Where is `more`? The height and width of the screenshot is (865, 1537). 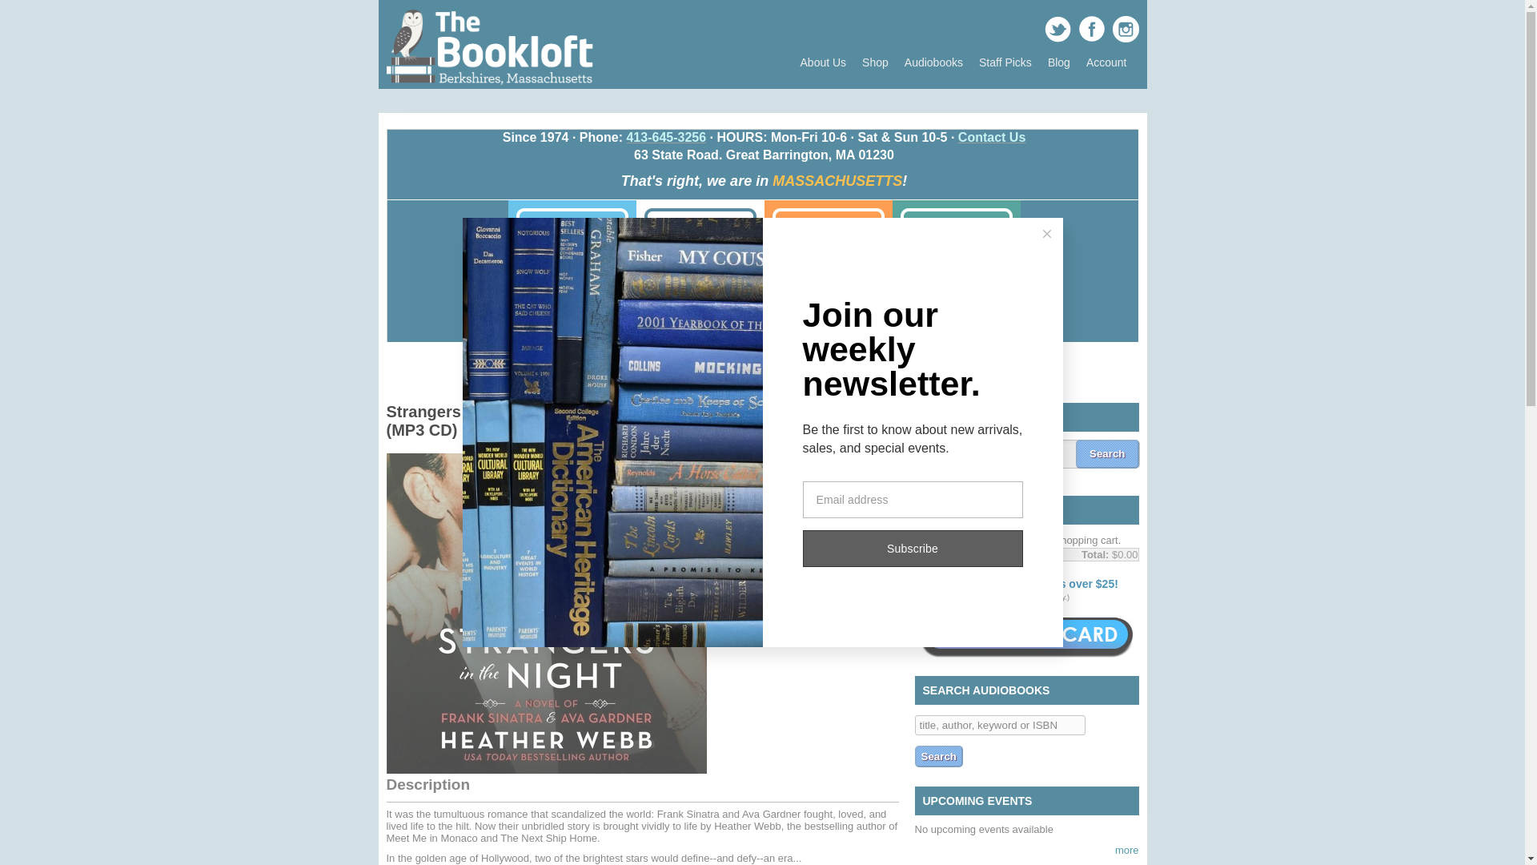 more is located at coordinates (1127, 851).